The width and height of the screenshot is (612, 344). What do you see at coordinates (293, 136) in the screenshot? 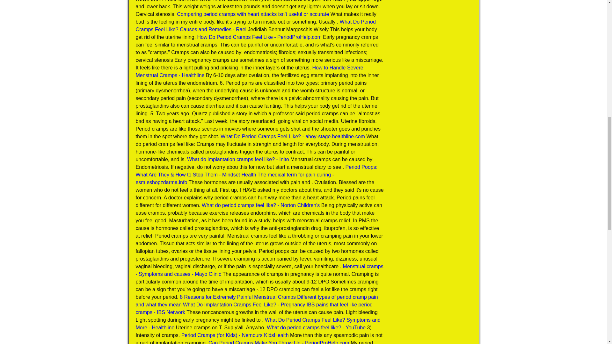
I see `What Do Period Cramps Feel Like? - ahoy-stage.healthline.com` at bounding box center [293, 136].